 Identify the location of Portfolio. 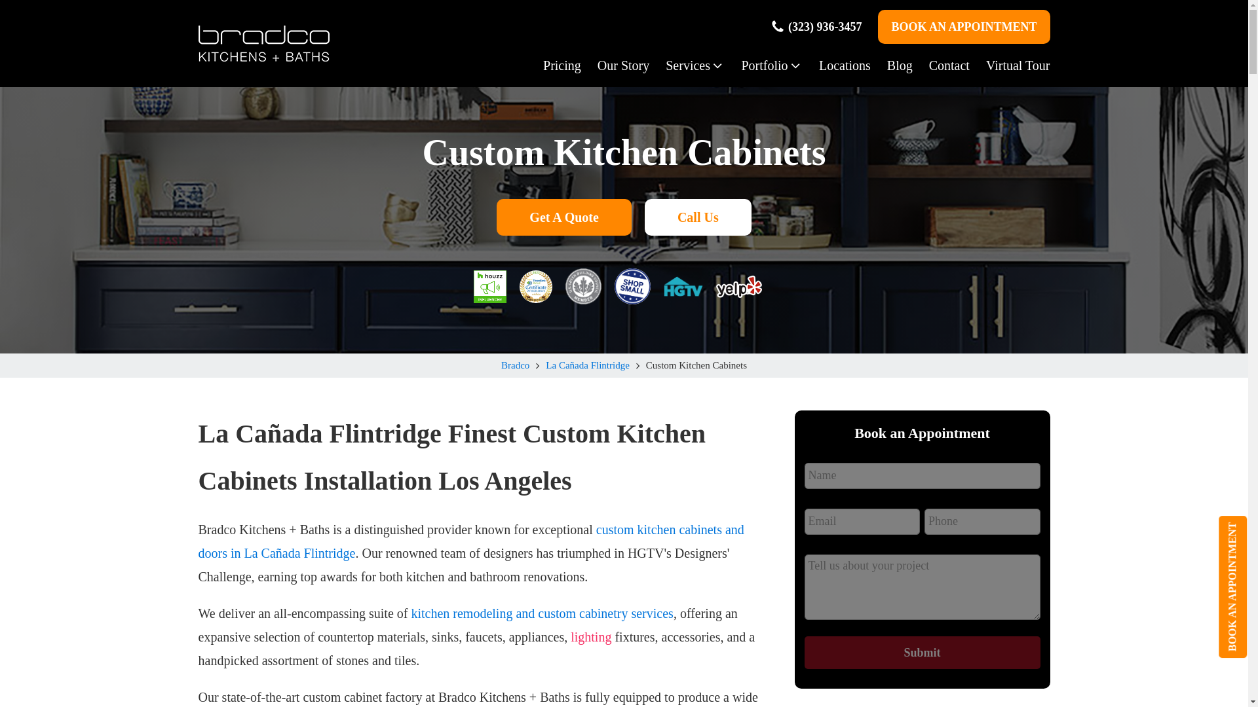
(763, 65).